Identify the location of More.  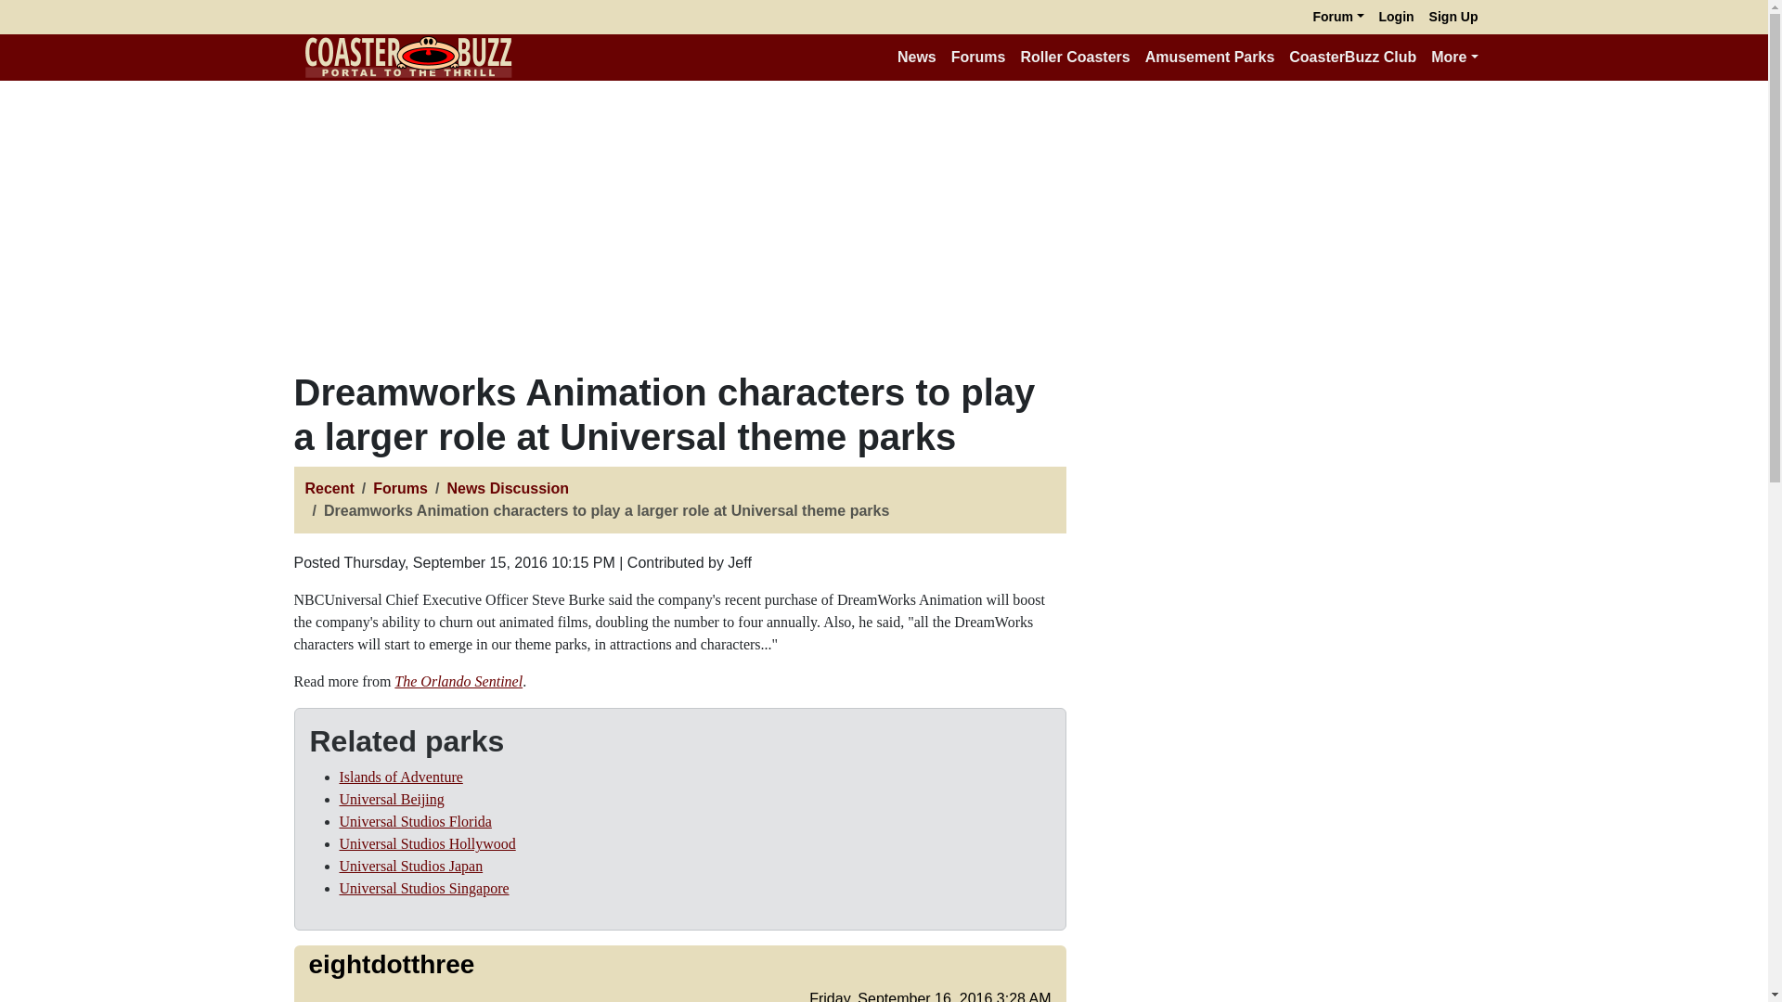
(1453, 58).